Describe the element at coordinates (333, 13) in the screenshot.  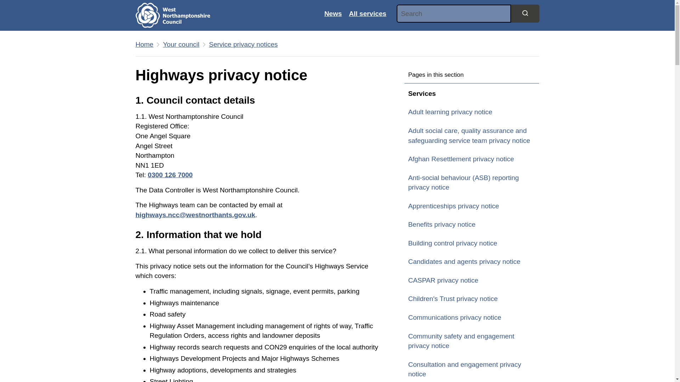
I see `News` at that location.